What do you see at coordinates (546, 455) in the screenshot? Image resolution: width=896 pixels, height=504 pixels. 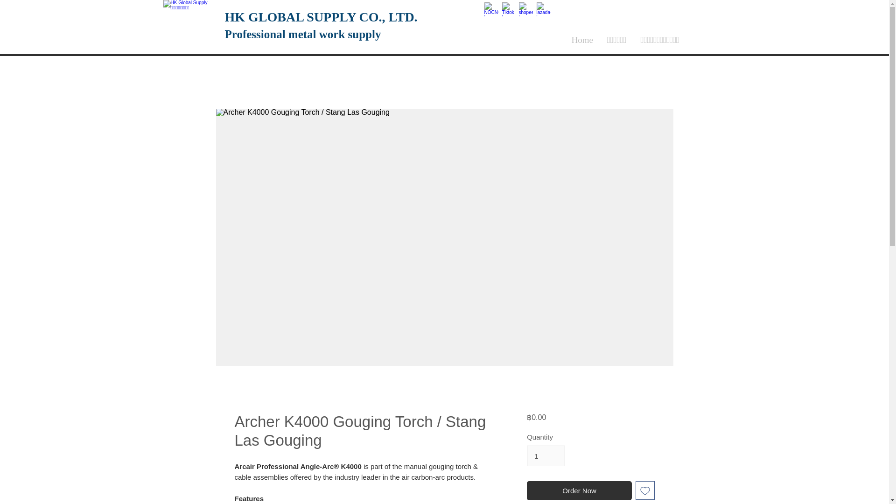 I see `1` at bounding box center [546, 455].